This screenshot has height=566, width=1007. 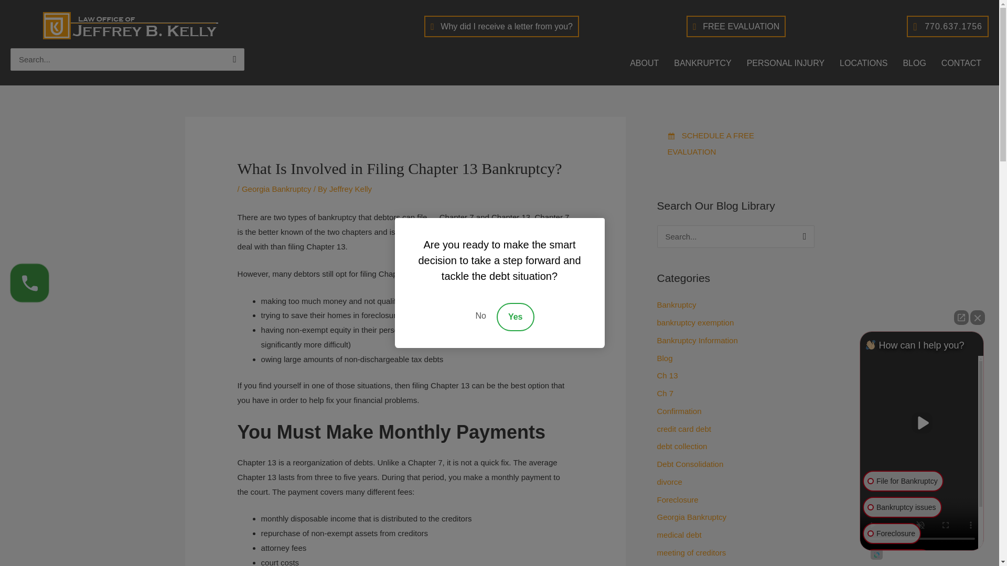 I want to click on PERSONAL INJURY, so click(x=785, y=63).